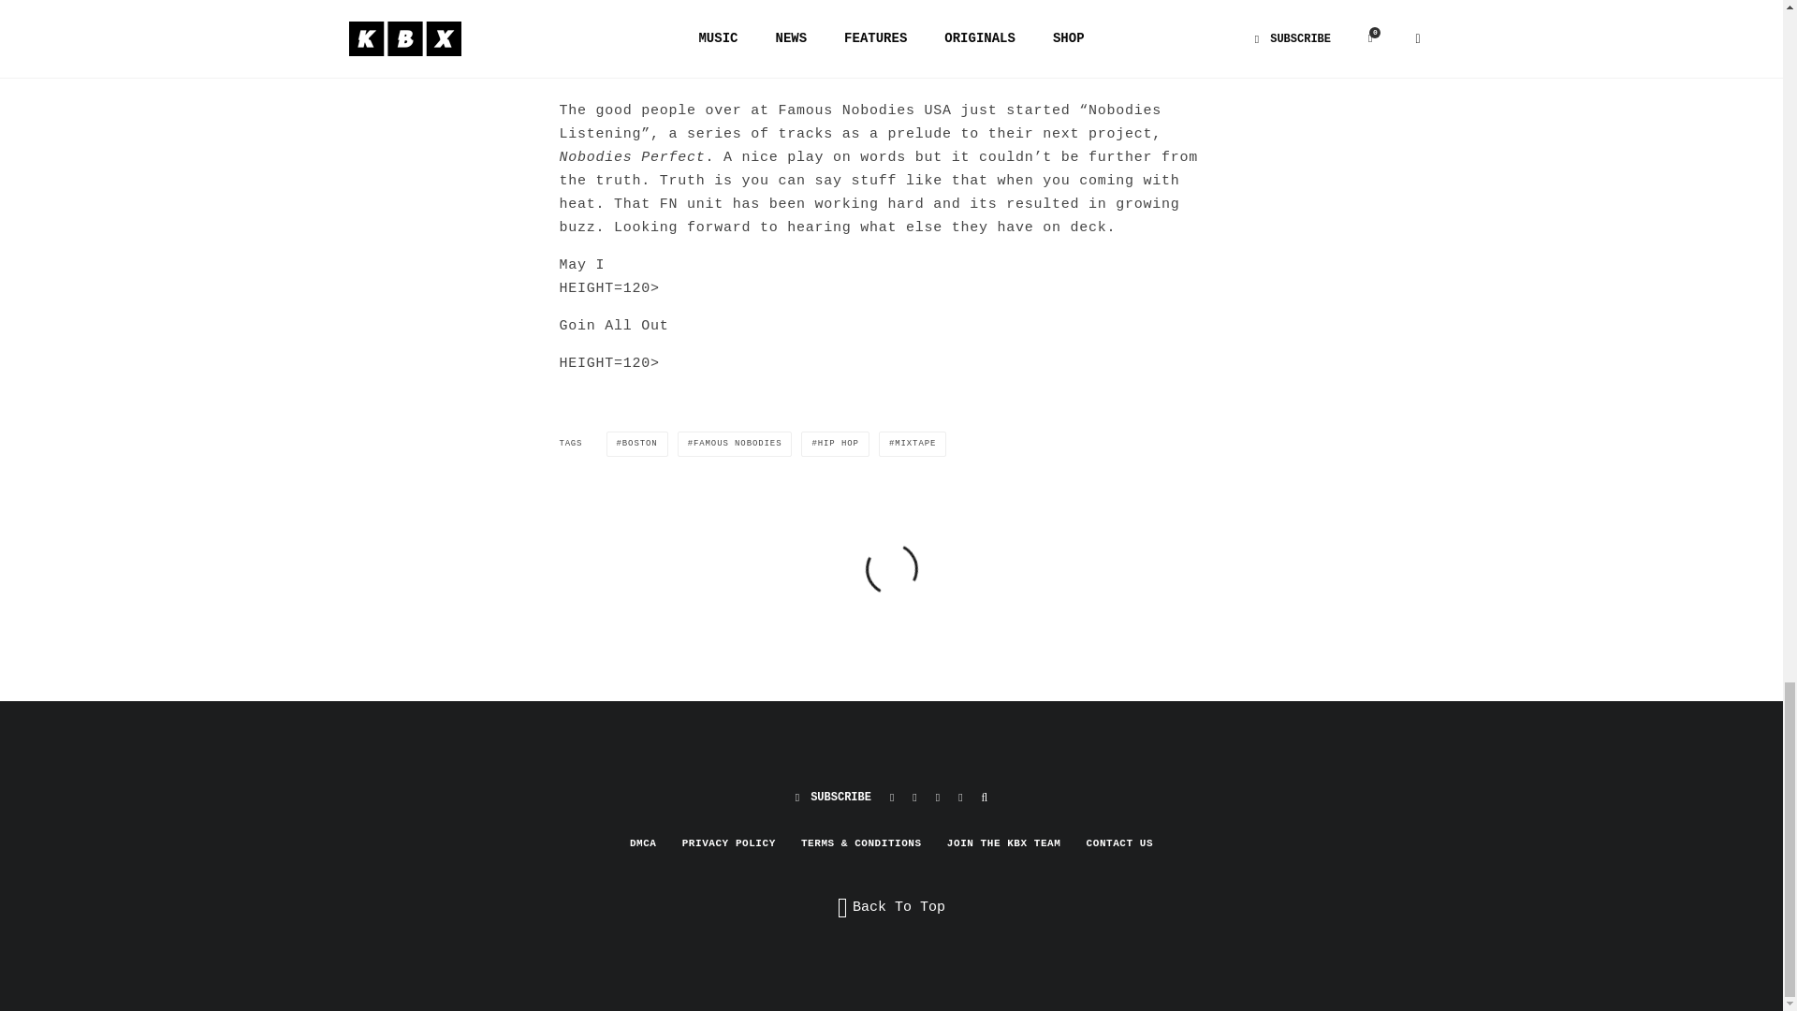  Describe the element at coordinates (1003, 843) in the screenshot. I see `JOIN THE KBX TEAM` at that location.